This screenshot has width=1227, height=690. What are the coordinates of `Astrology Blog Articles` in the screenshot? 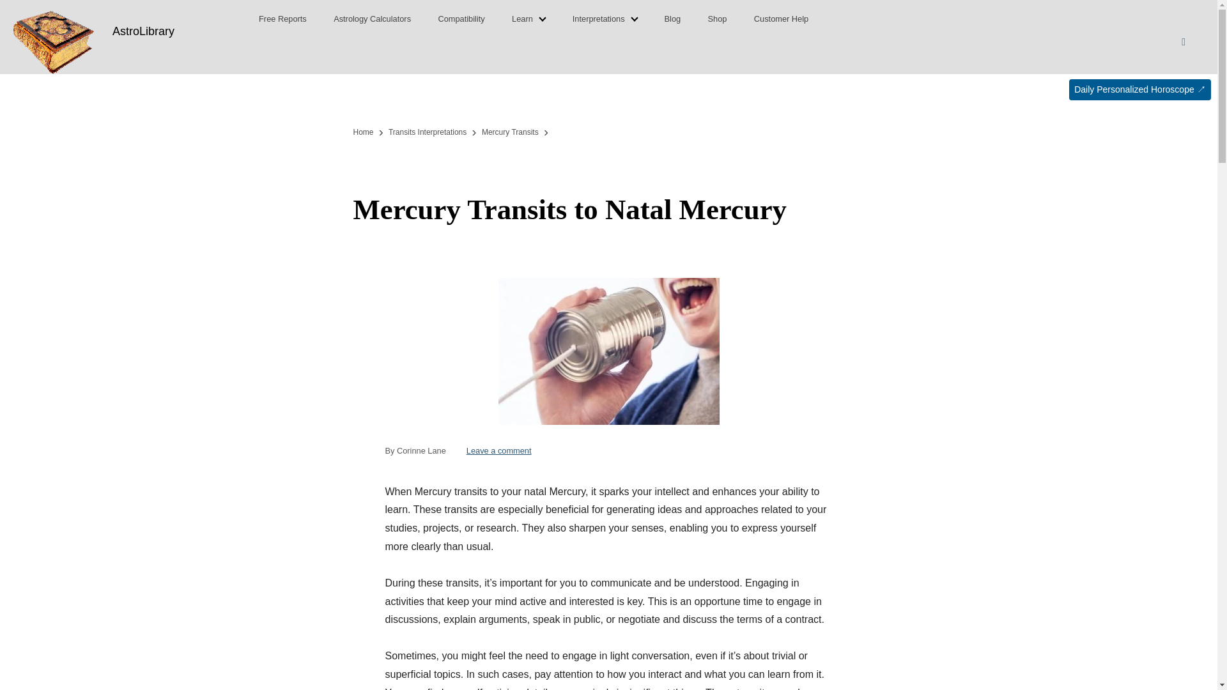 It's located at (672, 19).